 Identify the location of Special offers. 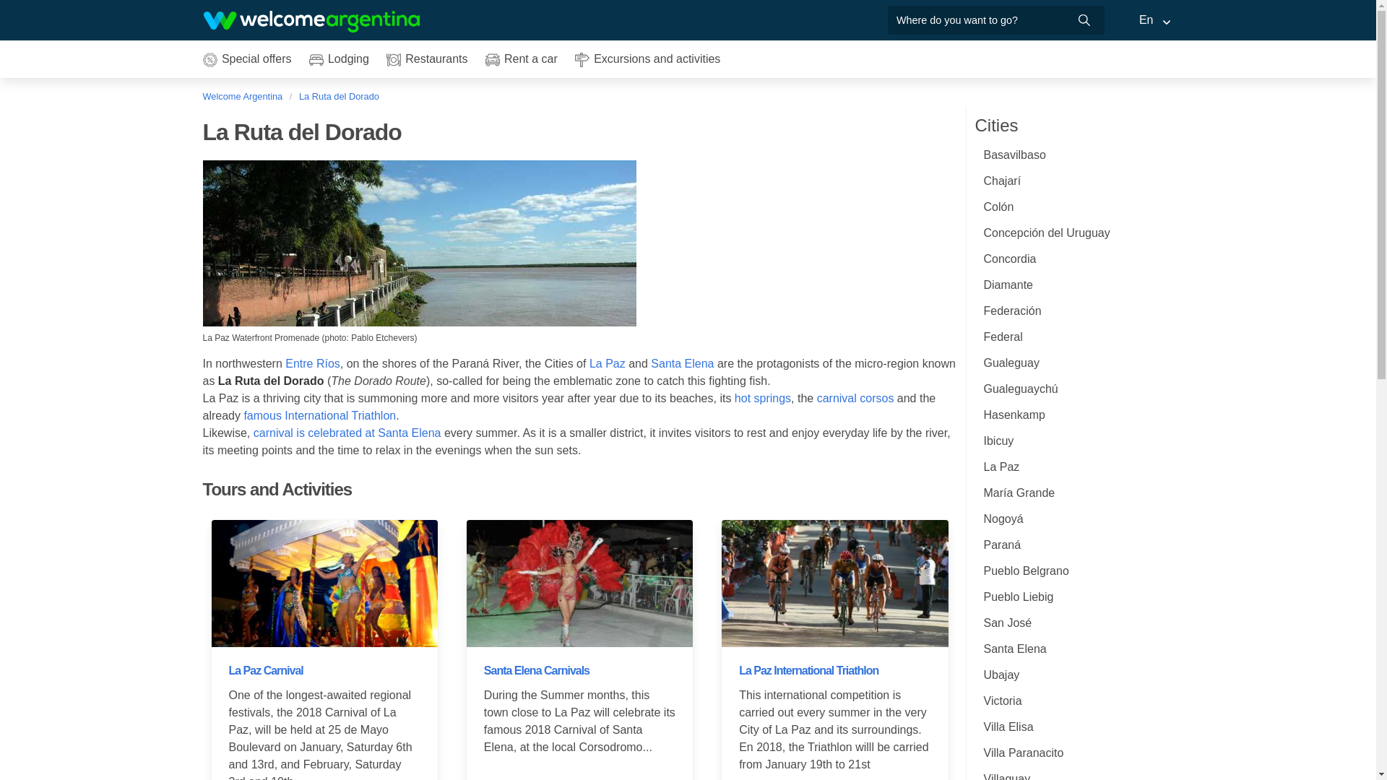
(246, 59).